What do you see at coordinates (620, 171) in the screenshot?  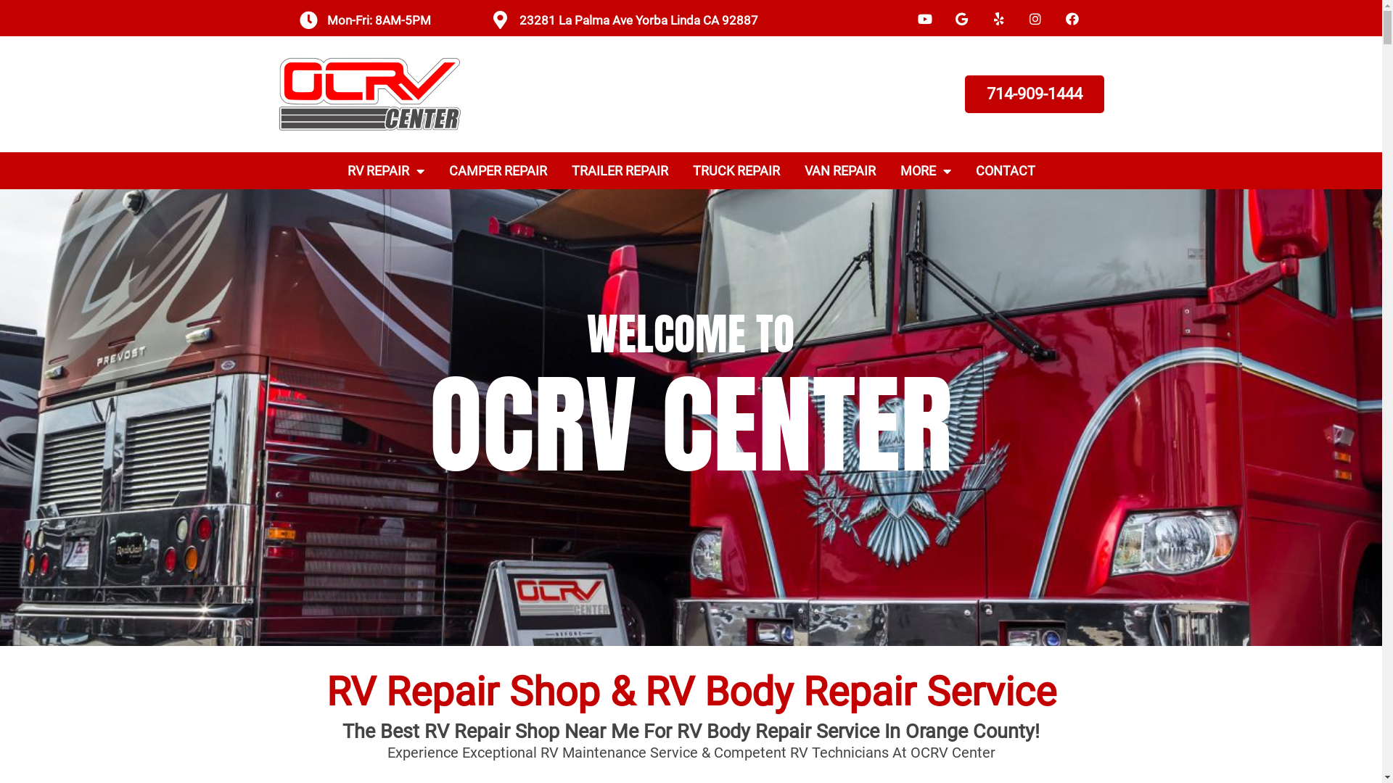 I see `TRAILER REPAIR` at bounding box center [620, 171].